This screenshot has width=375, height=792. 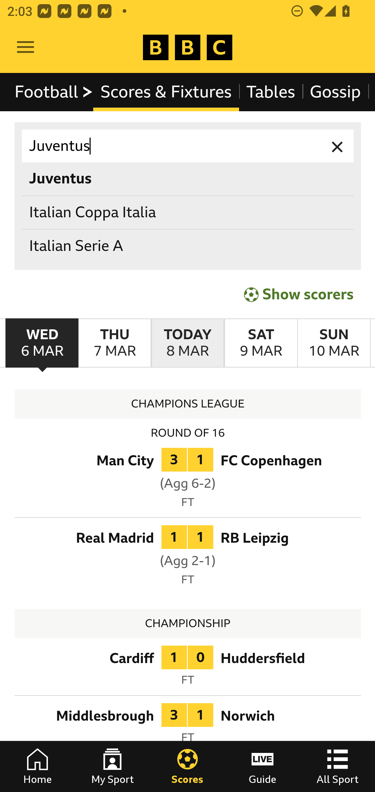 I want to click on 68420958 Middlesbrough 3 Norwich City 1 Full Time, so click(x=188, y=726).